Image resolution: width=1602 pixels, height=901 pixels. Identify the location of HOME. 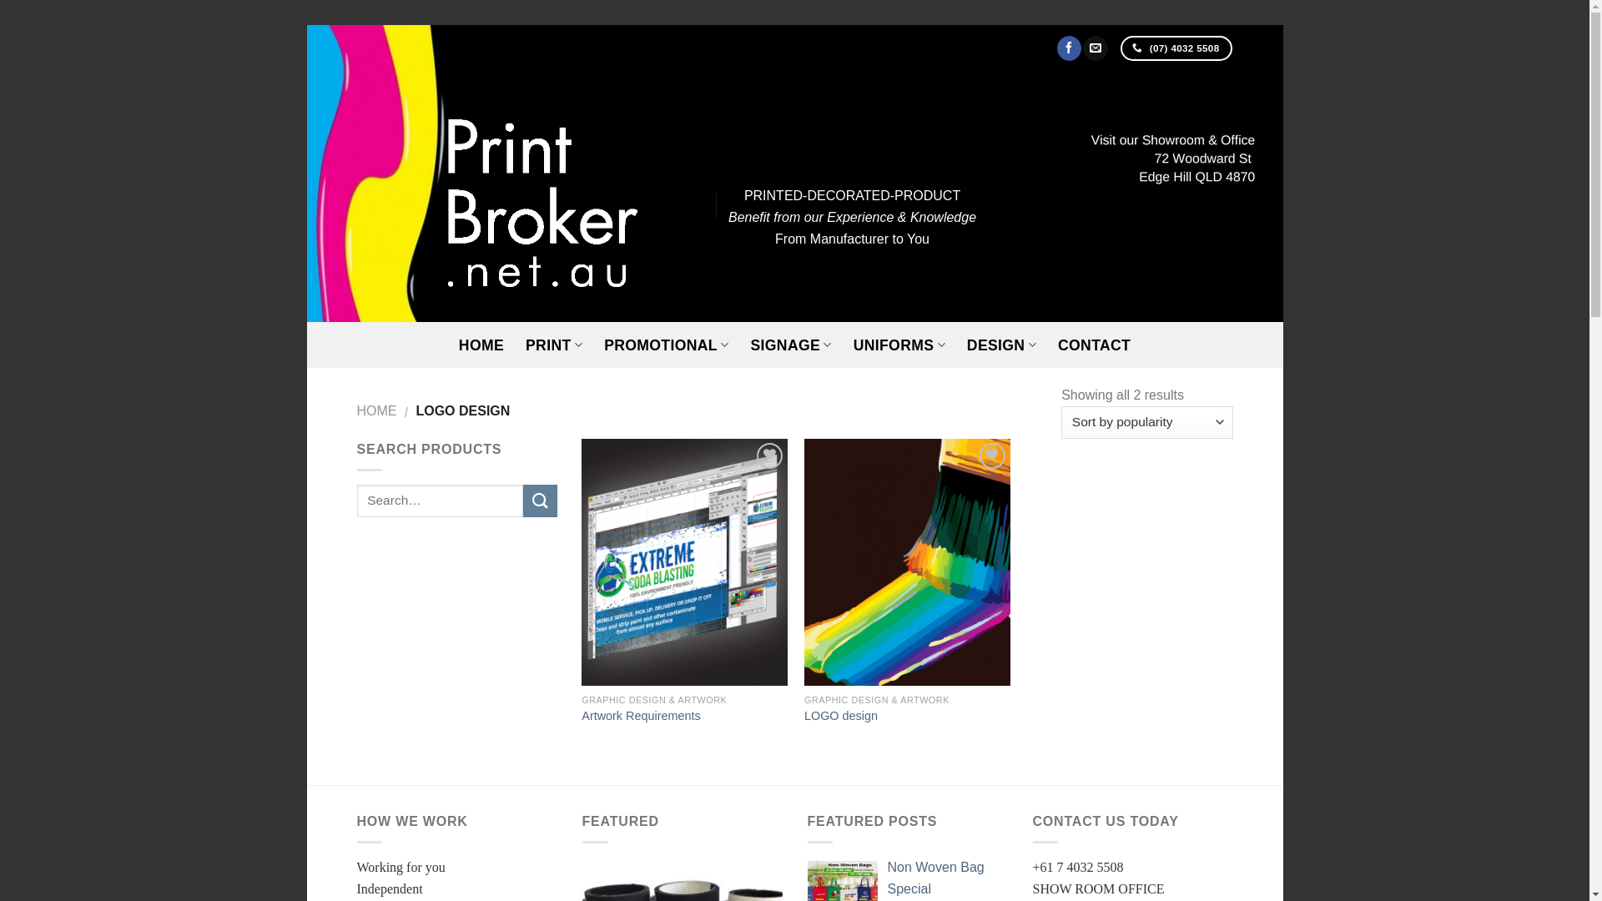
(377, 410).